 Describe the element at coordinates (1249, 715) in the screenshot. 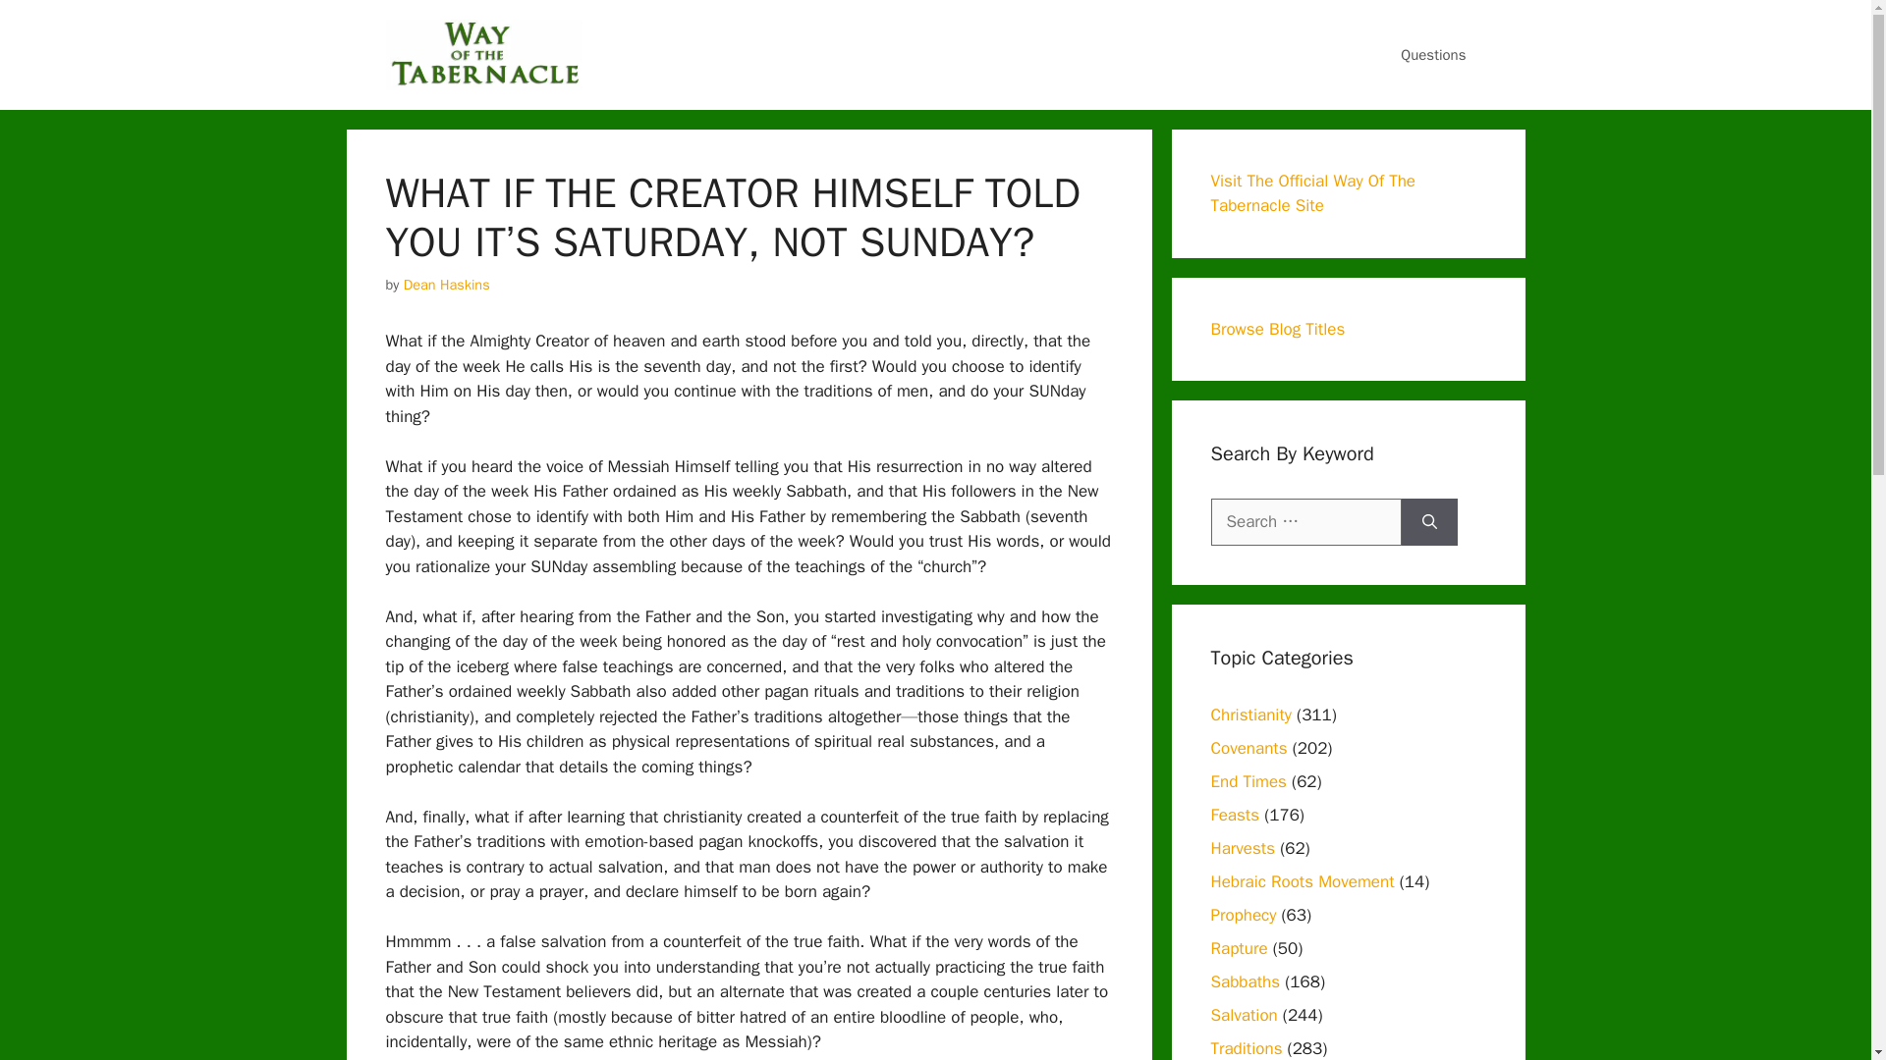

I see `Christianity` at that location.